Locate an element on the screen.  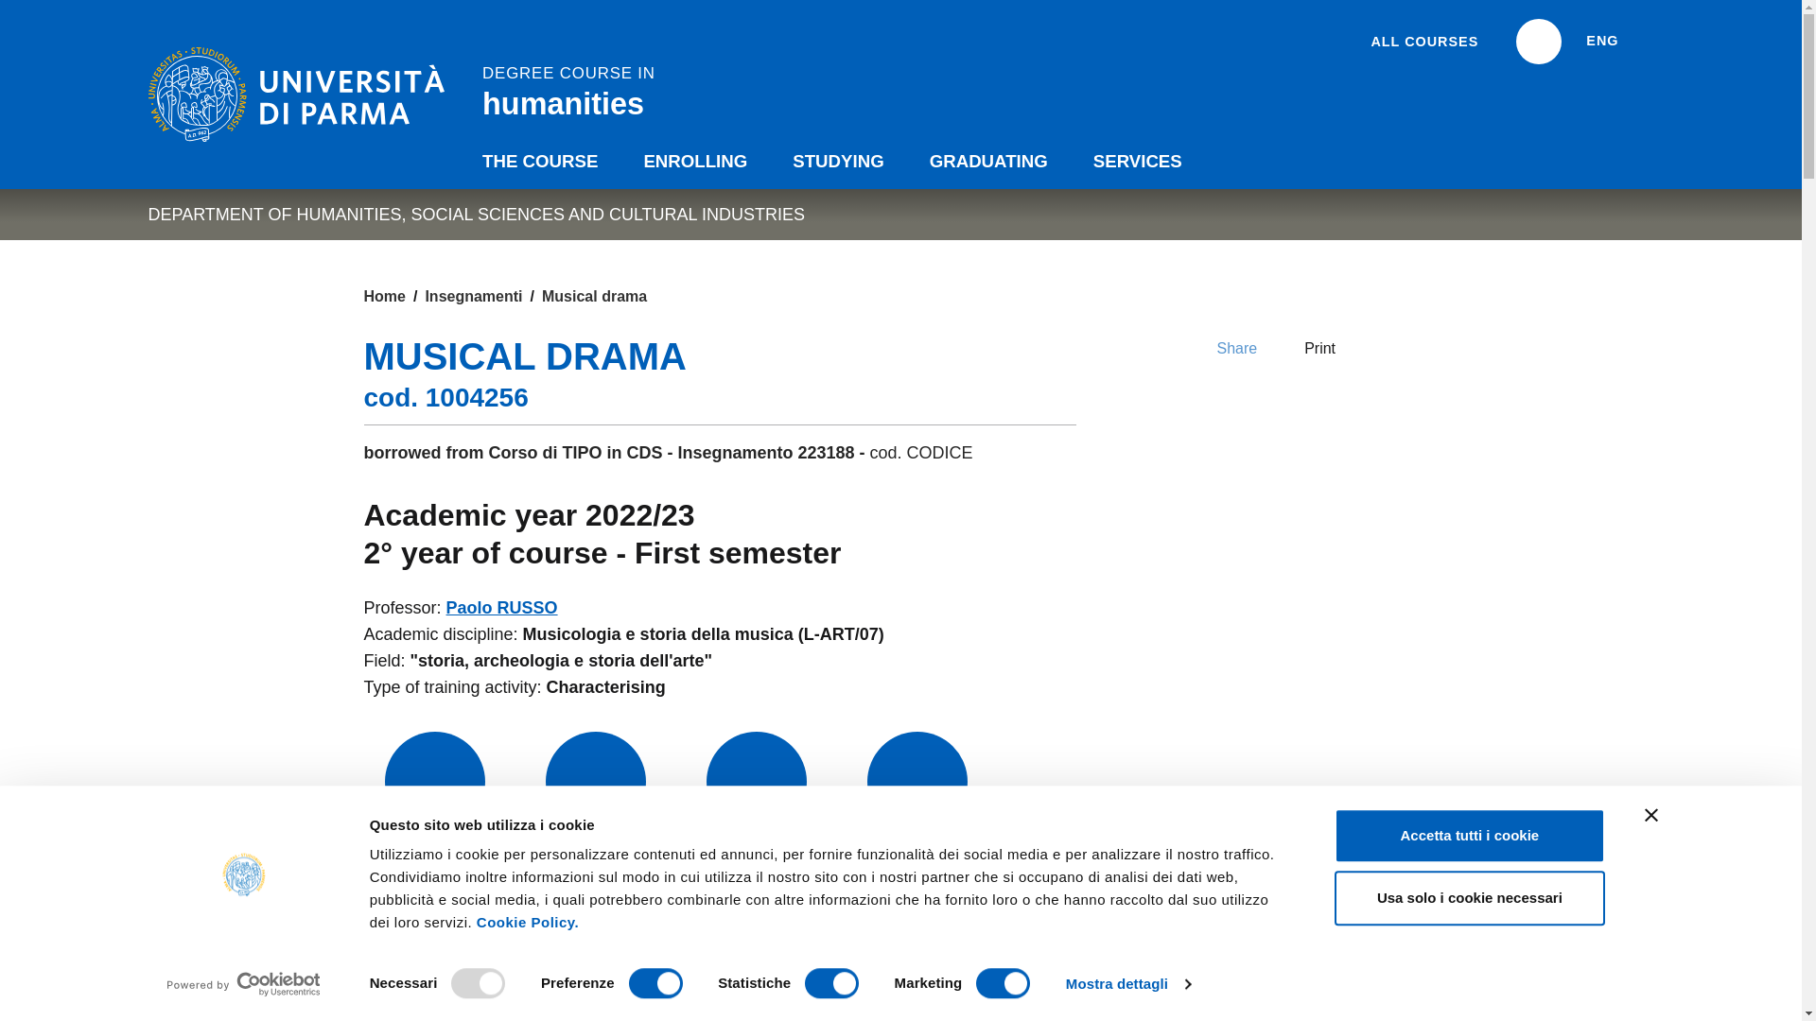
Cookie Policy. is located at coordinates (528, 921).